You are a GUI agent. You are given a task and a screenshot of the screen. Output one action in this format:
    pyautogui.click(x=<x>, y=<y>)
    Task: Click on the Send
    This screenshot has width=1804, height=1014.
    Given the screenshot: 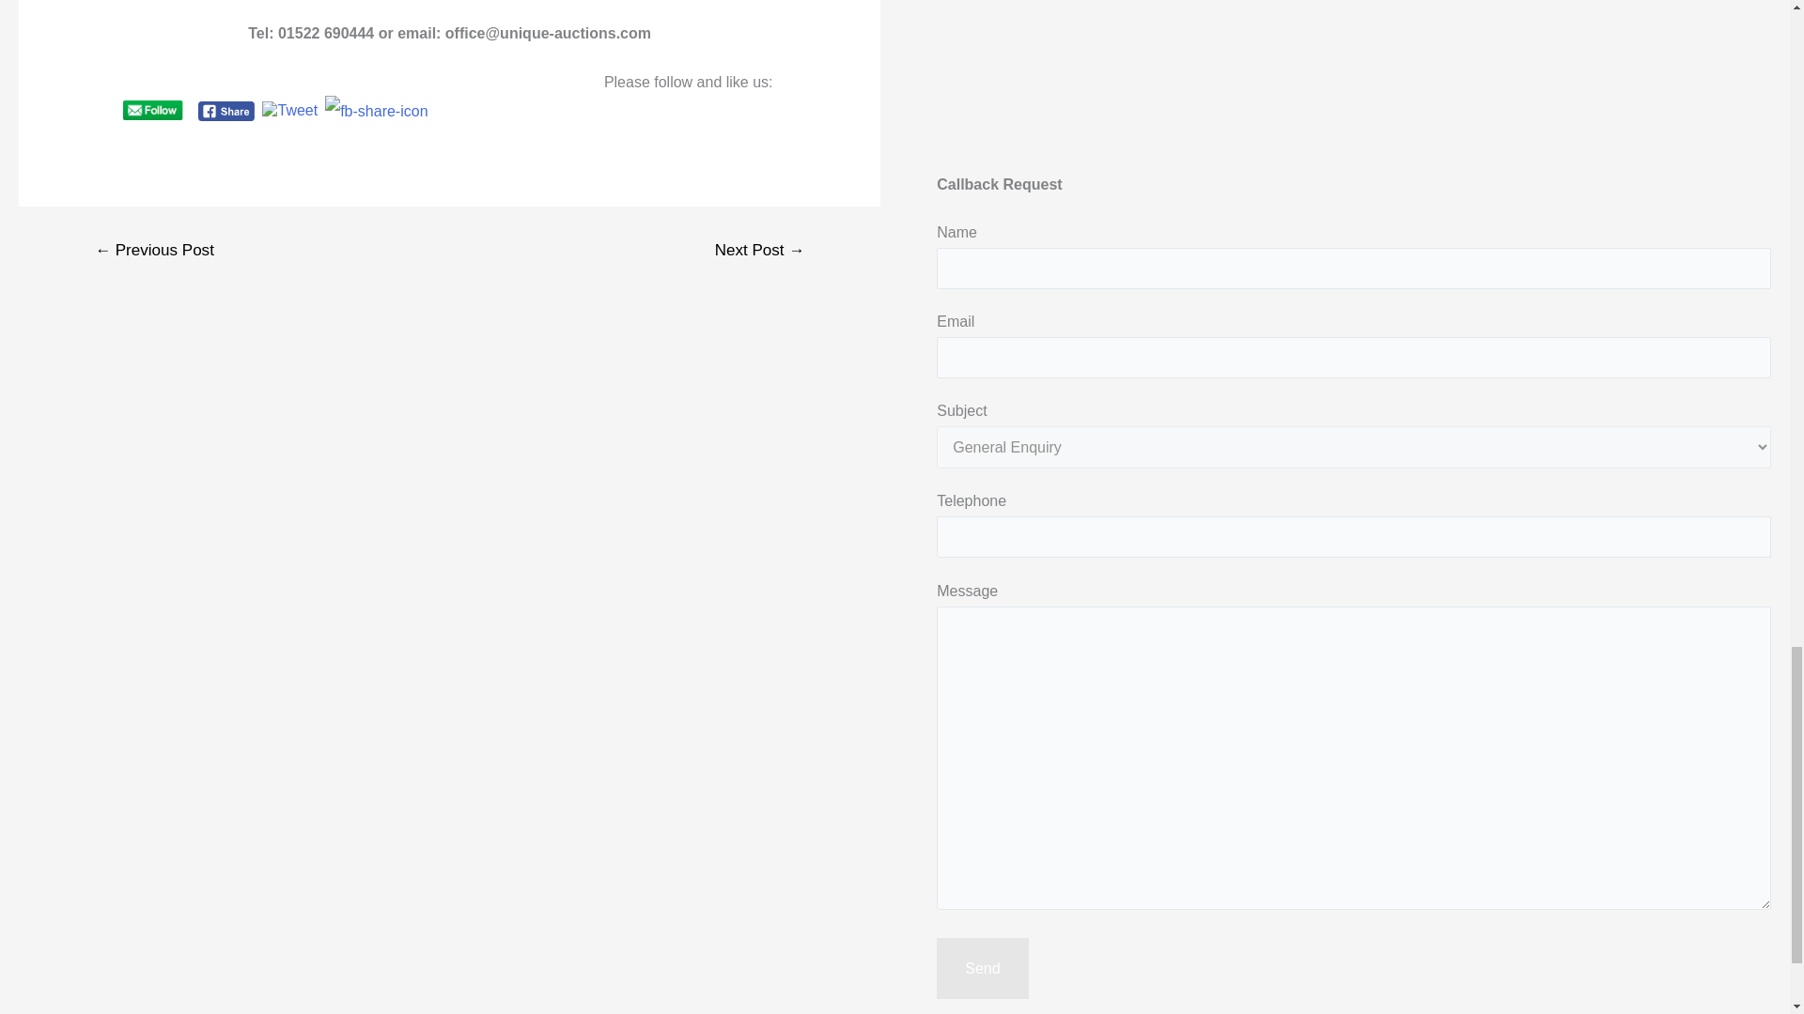 What is the action you would take?
    pyautogui.click(x=982, y=969)
    